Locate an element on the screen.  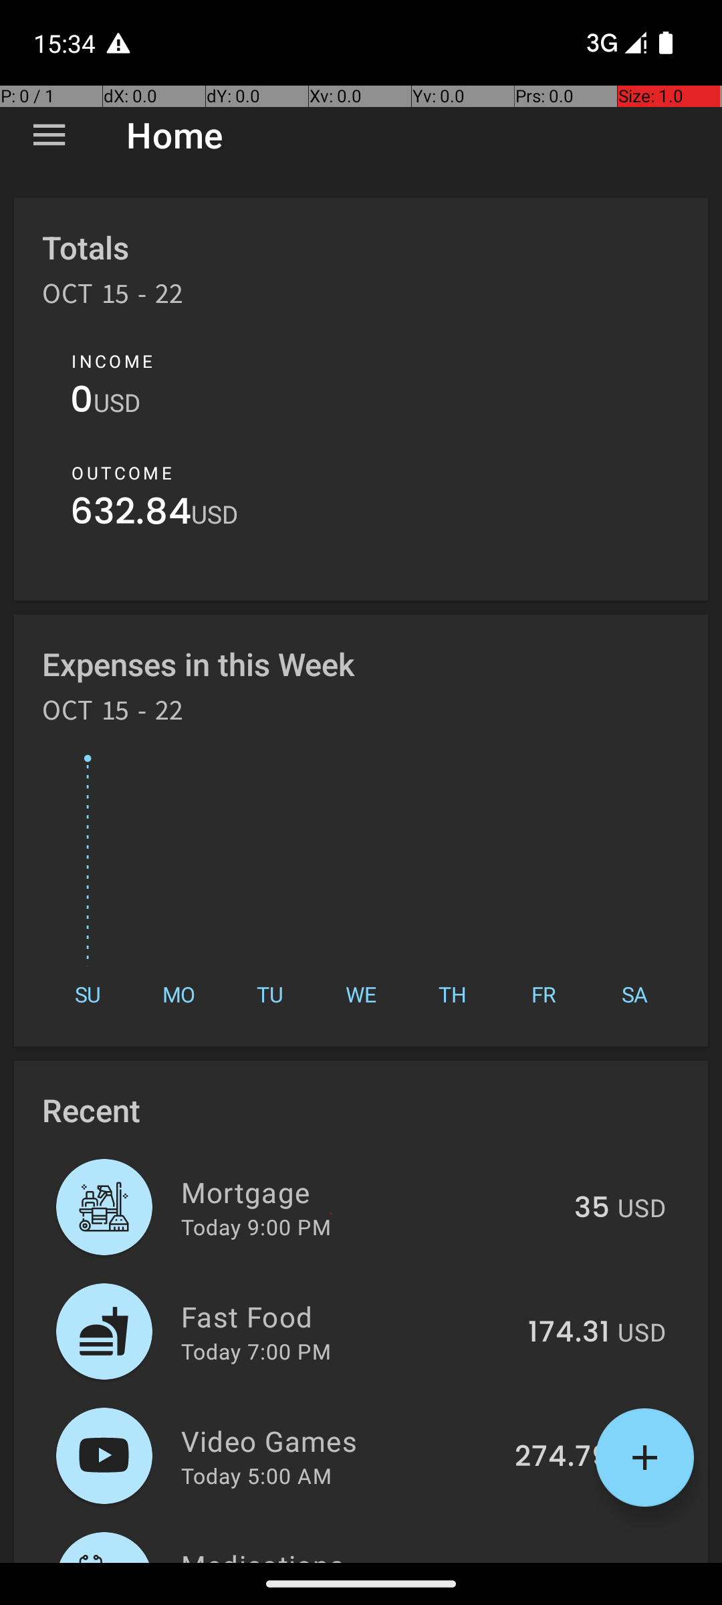
Mortgage is located at coordinates (370, 1192).